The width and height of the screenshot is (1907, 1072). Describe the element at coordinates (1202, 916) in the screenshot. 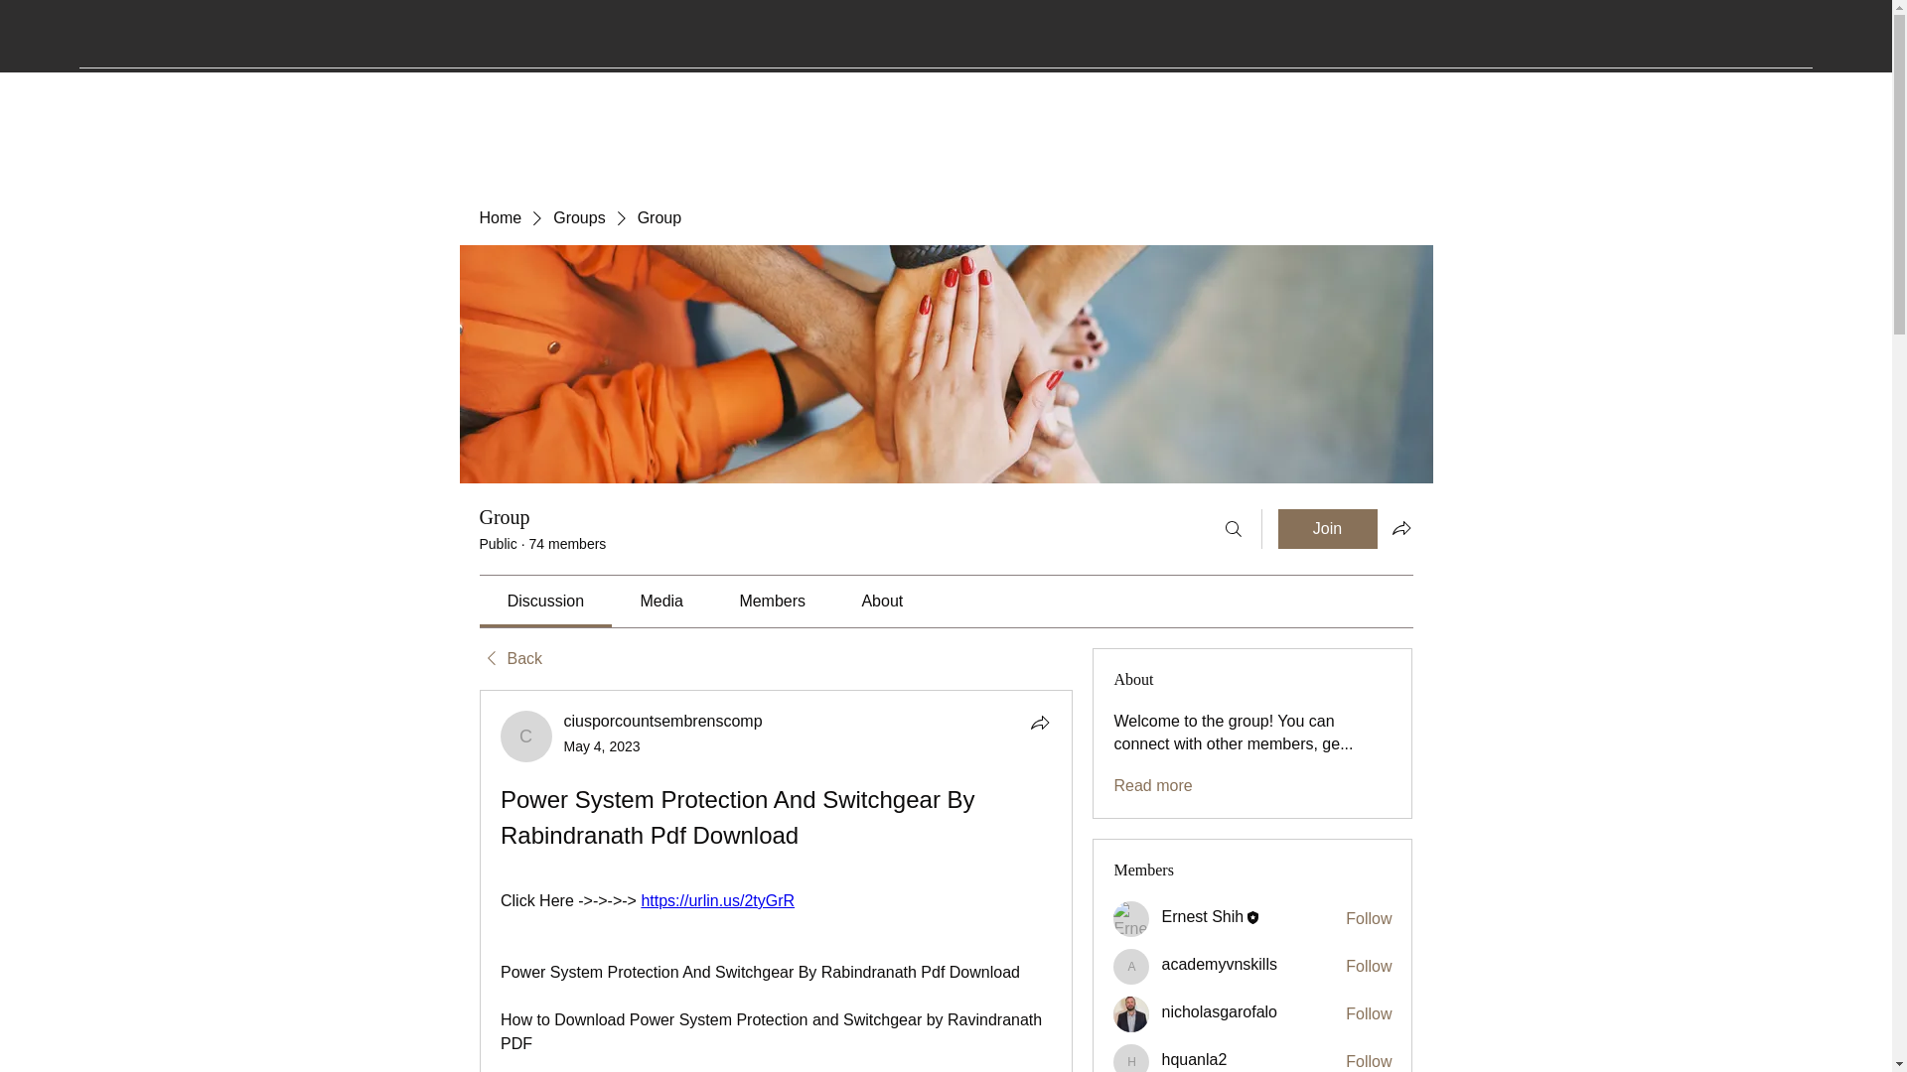

I see `Ernest Shih` at that location.